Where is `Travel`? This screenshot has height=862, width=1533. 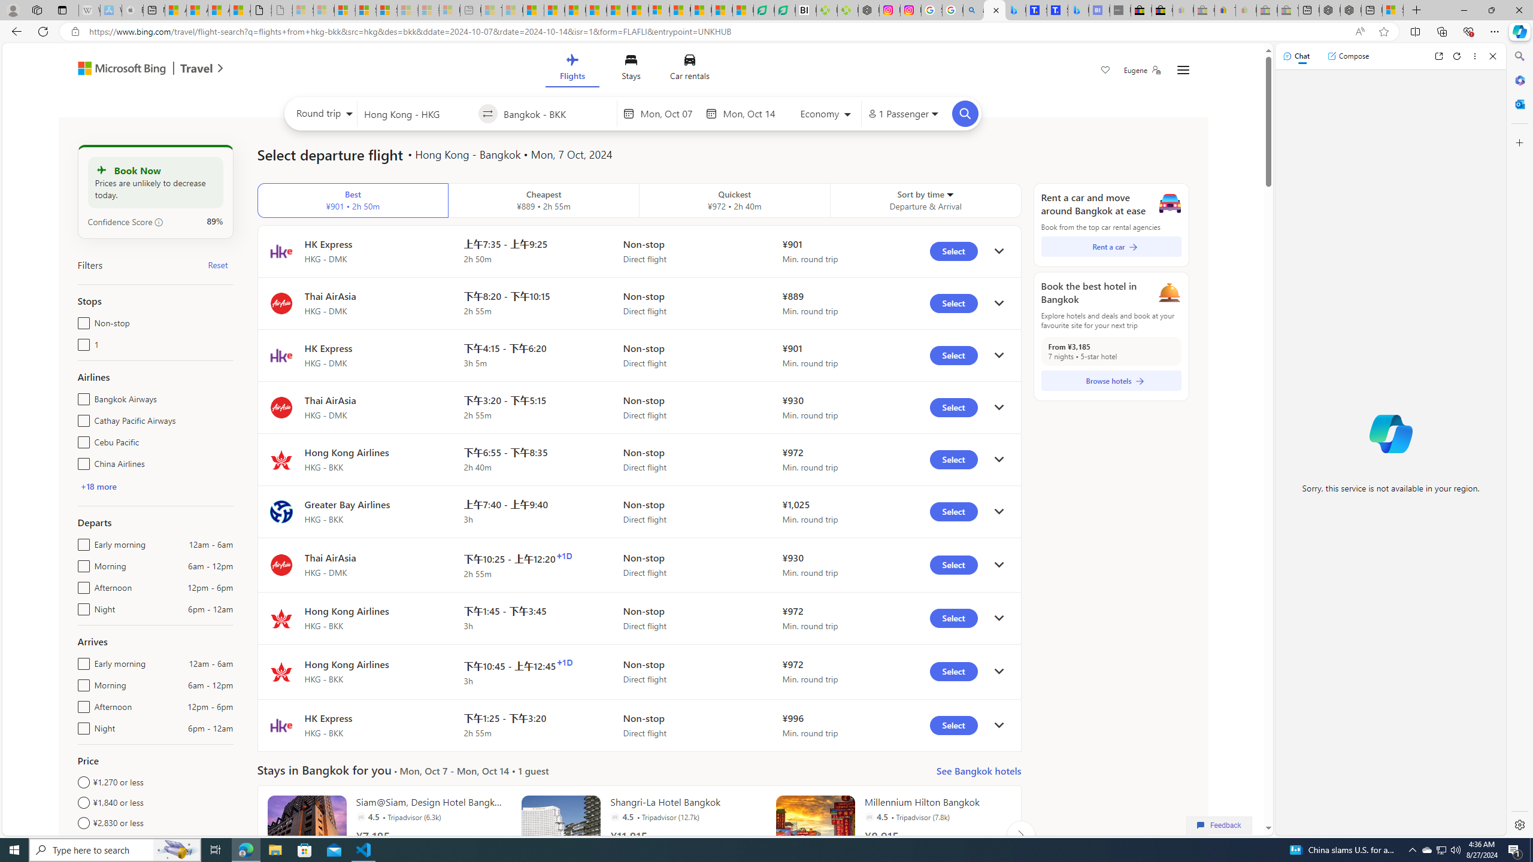 Travel is located at coordinates (196, 69).